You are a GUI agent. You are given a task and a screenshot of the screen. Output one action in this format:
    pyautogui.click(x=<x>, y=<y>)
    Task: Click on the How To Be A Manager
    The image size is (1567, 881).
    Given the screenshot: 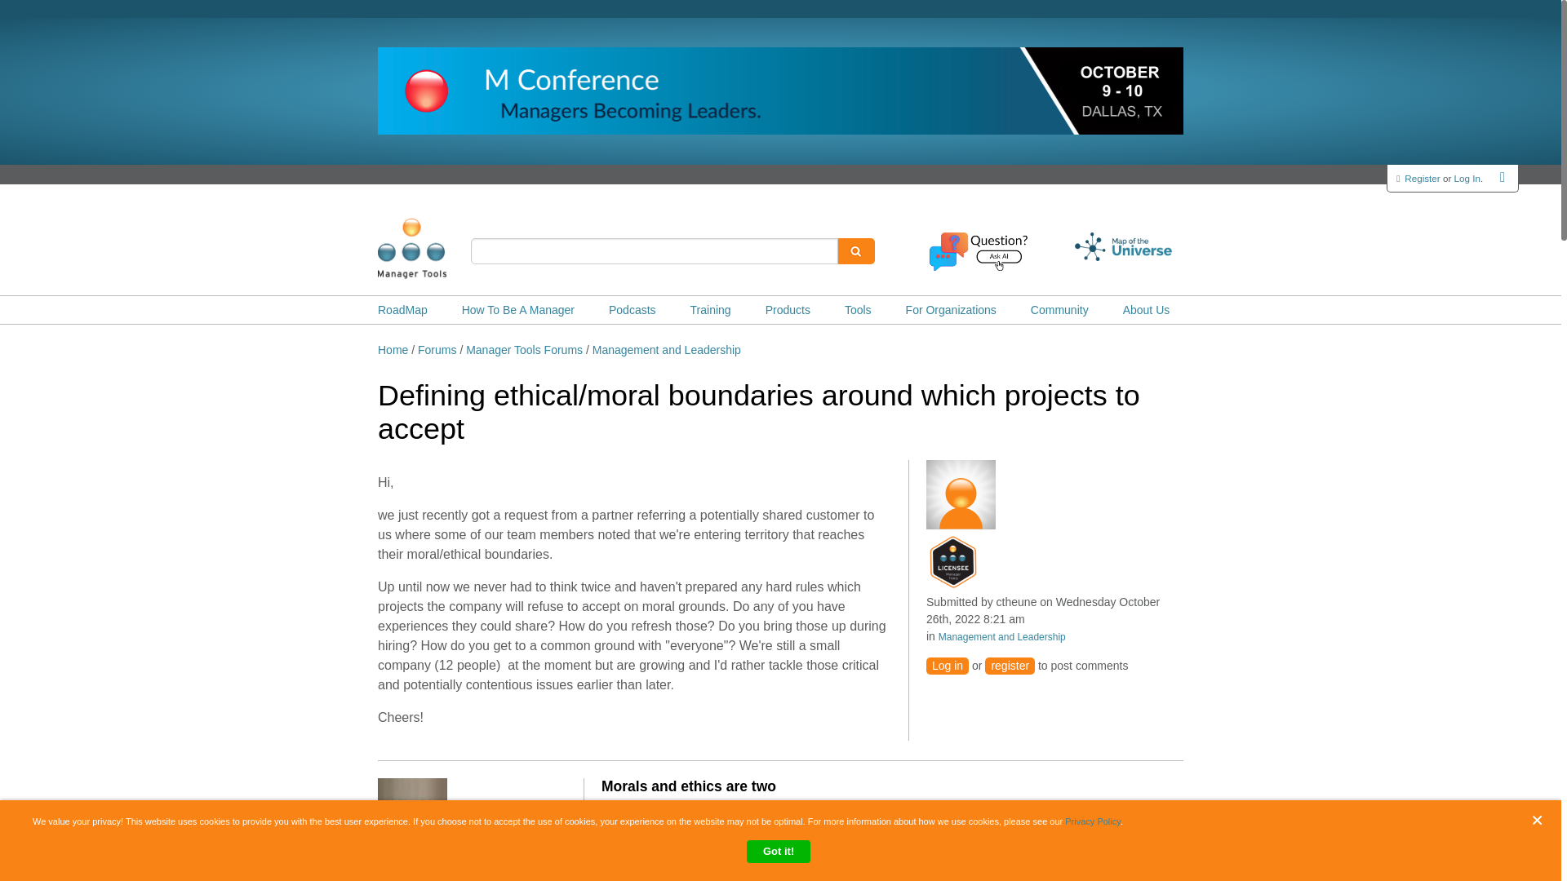 What is the action you would take?
    pyautogui.click(x=518, y=310)
    